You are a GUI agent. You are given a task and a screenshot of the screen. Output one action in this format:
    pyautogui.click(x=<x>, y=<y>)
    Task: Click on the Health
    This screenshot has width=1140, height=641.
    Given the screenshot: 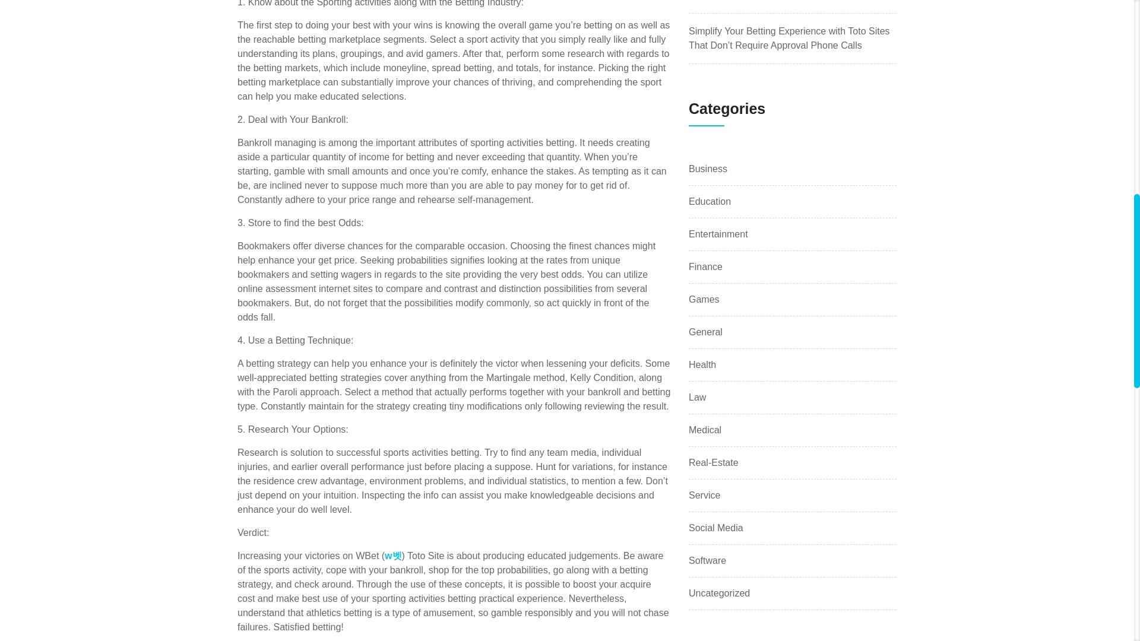 What is the action you would take?
    pyautogui.click(x=702, y=364)
    